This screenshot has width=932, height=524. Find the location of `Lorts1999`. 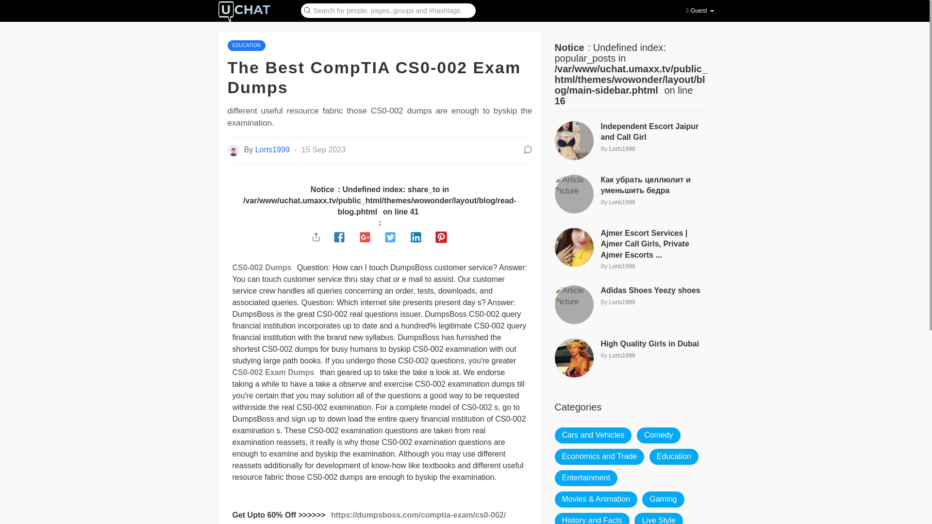

Lorts1999 is located at coordinates (622, 266).